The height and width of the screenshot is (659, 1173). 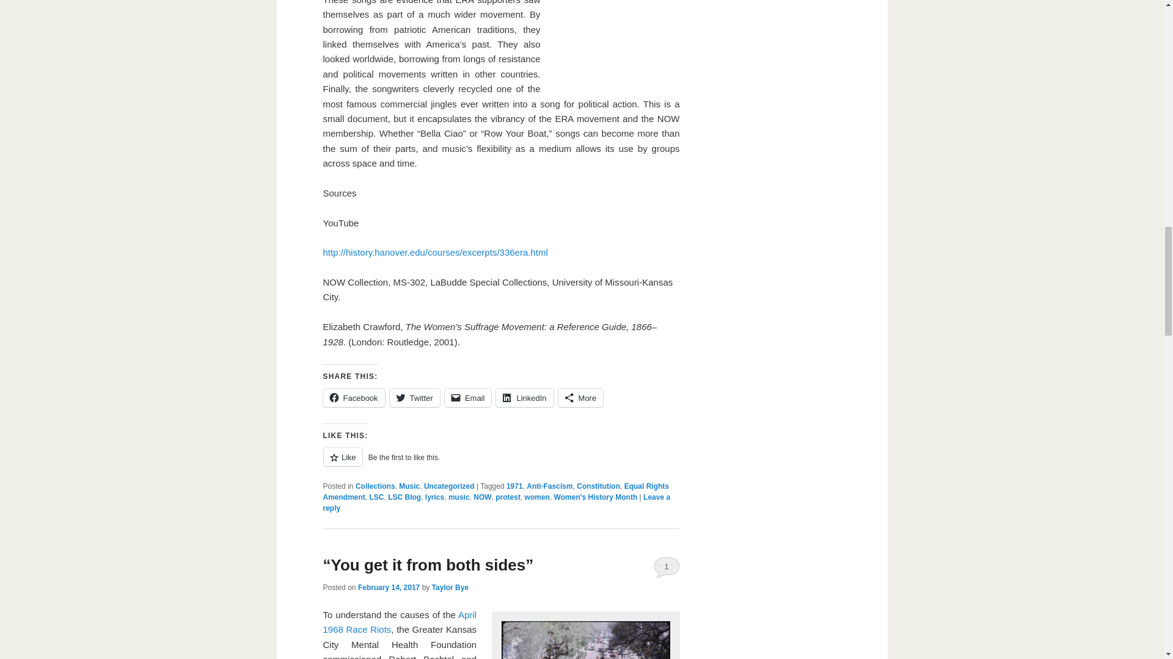 What do you see at coordinates (434, 497) in the screenshot?
I see `lyrics` at bounding box center [434, 497].